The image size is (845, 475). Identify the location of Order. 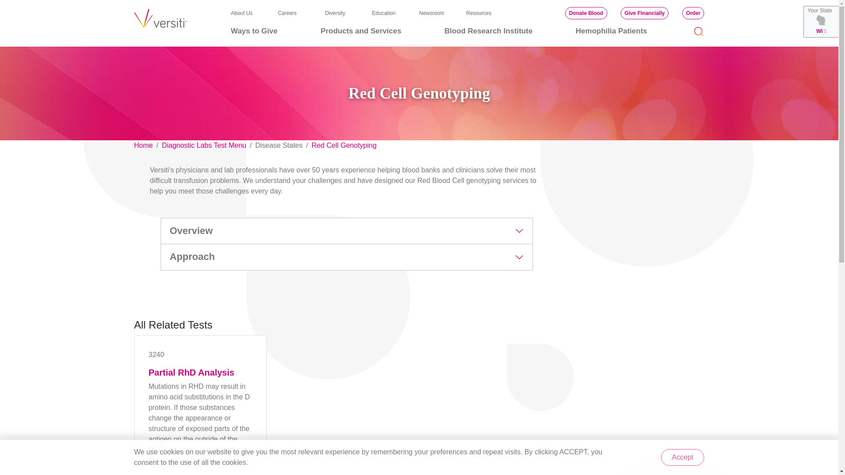
(693, 13).